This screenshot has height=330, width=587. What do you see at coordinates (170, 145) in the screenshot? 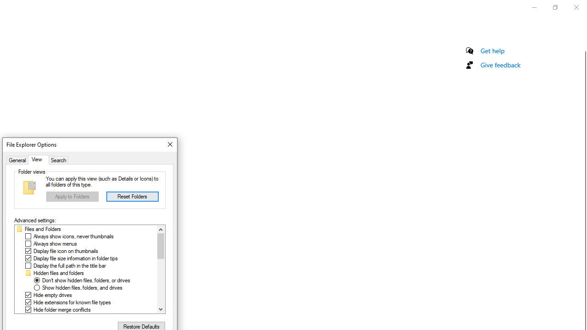
I see `Close` at bounding box center [170, 145].